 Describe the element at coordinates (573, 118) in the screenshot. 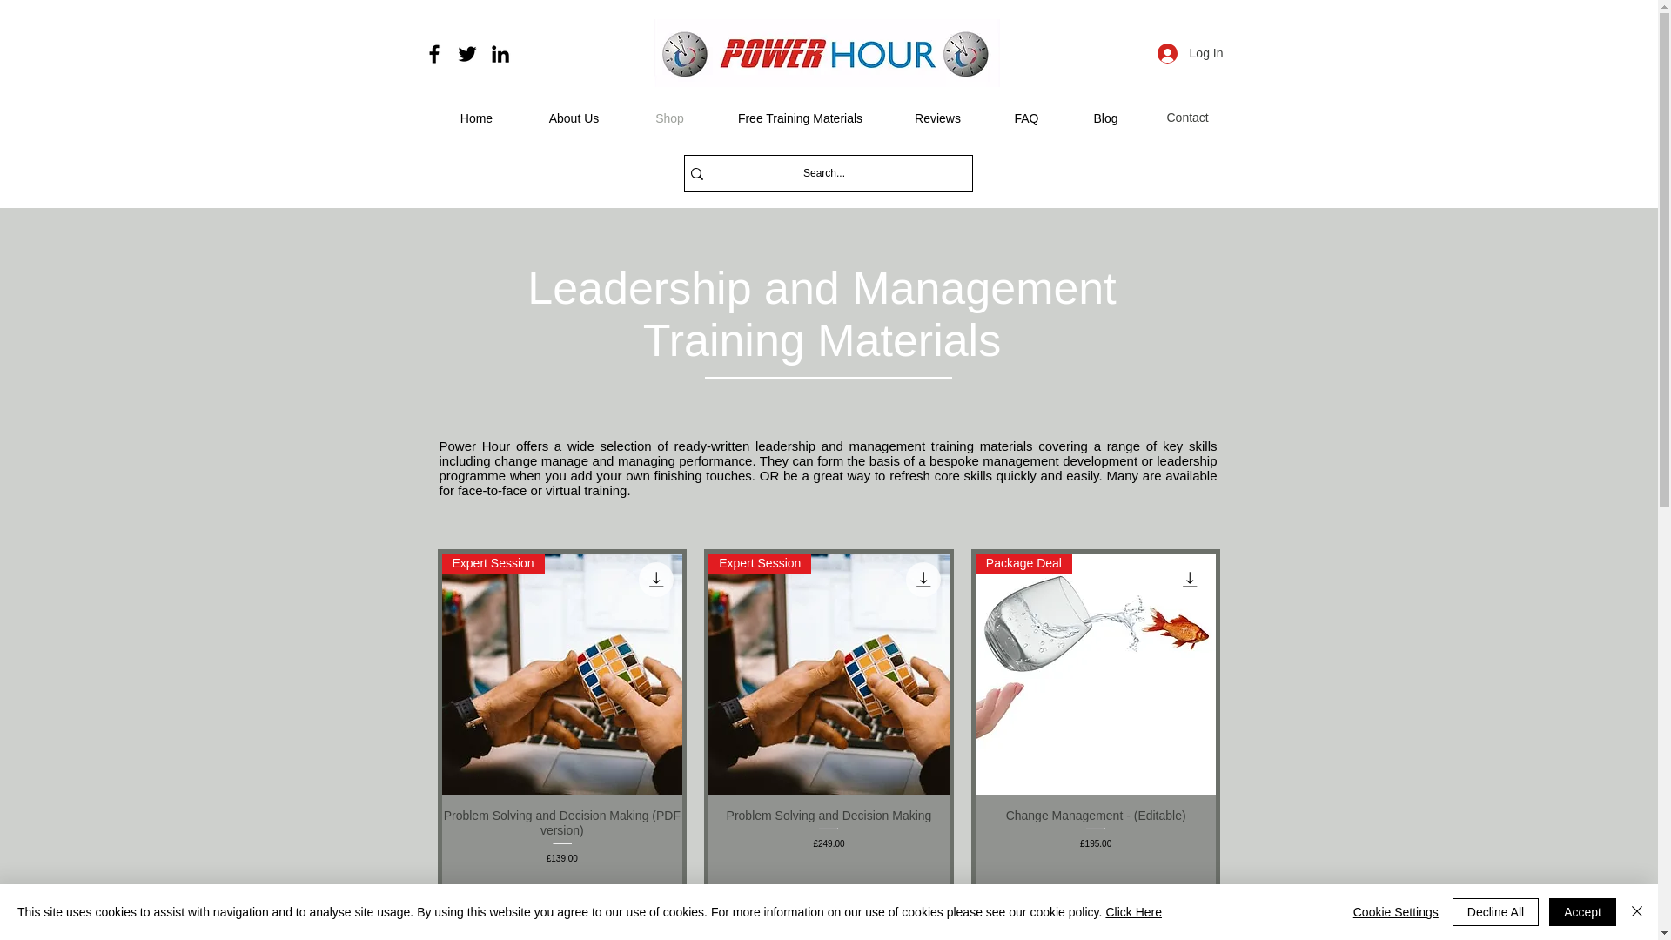

I see `About Us` at that location.